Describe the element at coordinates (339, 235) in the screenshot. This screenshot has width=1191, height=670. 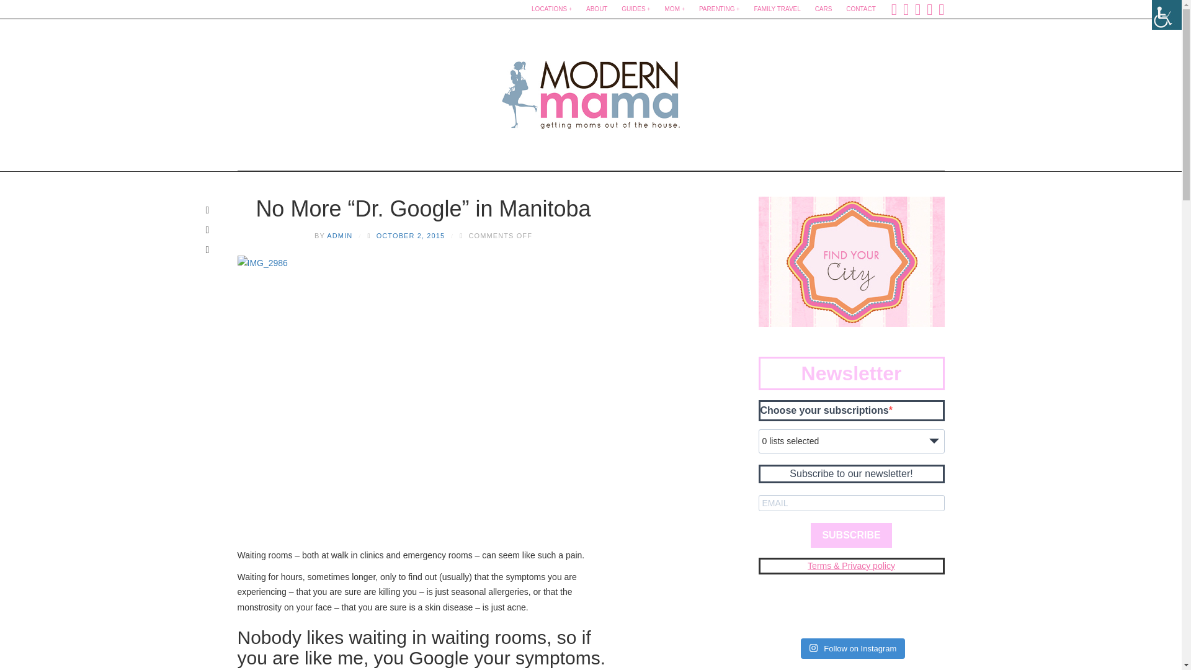
I see `ADMIN` at that location.